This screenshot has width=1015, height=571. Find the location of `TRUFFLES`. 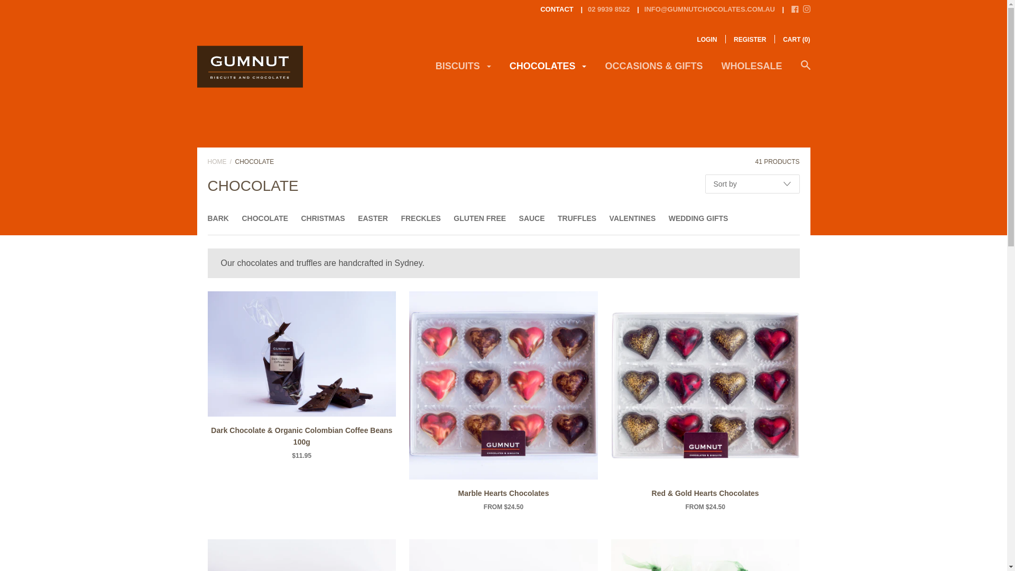

TRUFFLES is located at coordinates (577, 218).